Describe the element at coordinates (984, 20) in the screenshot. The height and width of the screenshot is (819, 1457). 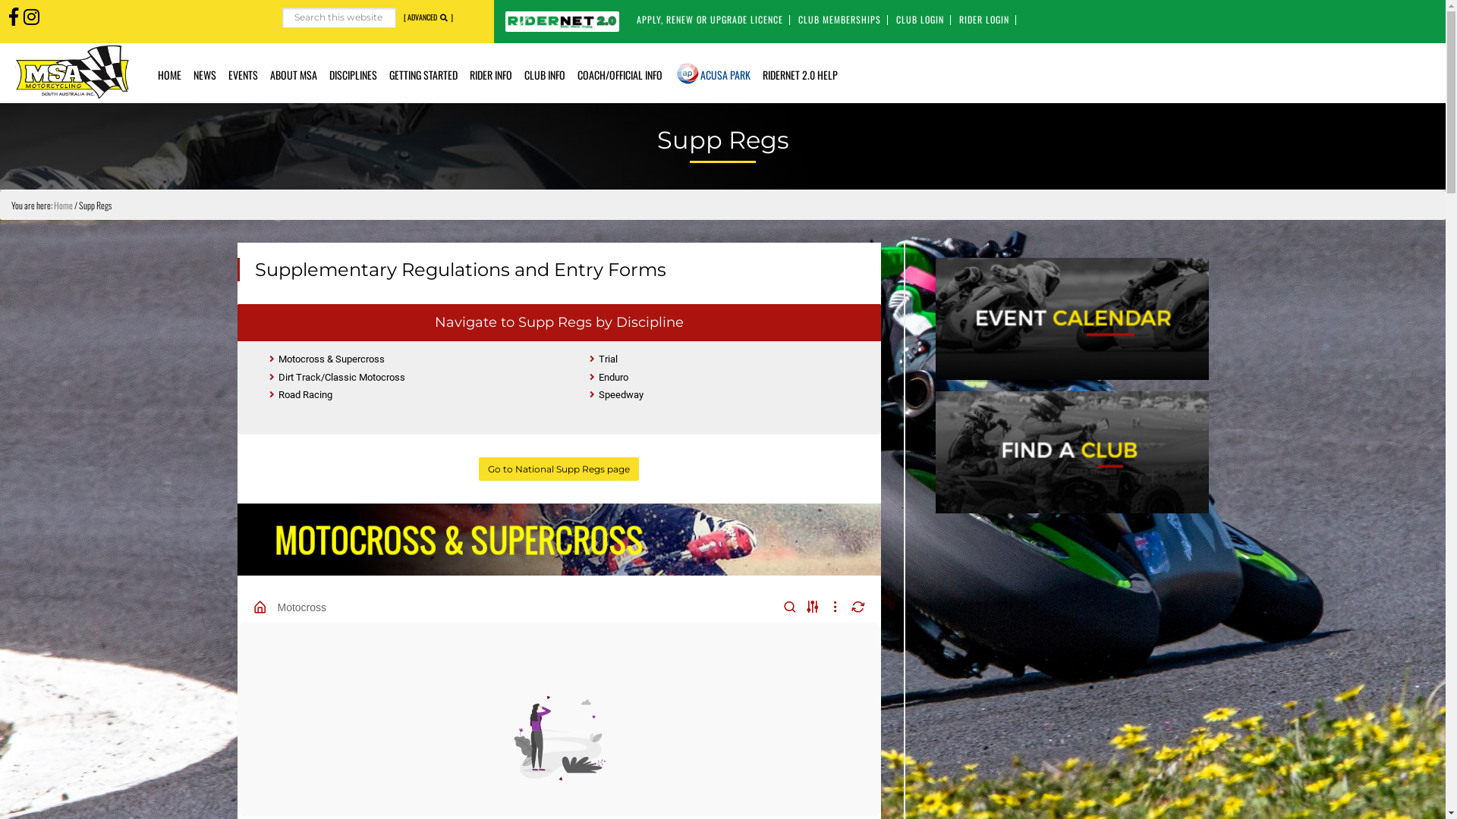
I see `RIDER LOGIN` at that location.